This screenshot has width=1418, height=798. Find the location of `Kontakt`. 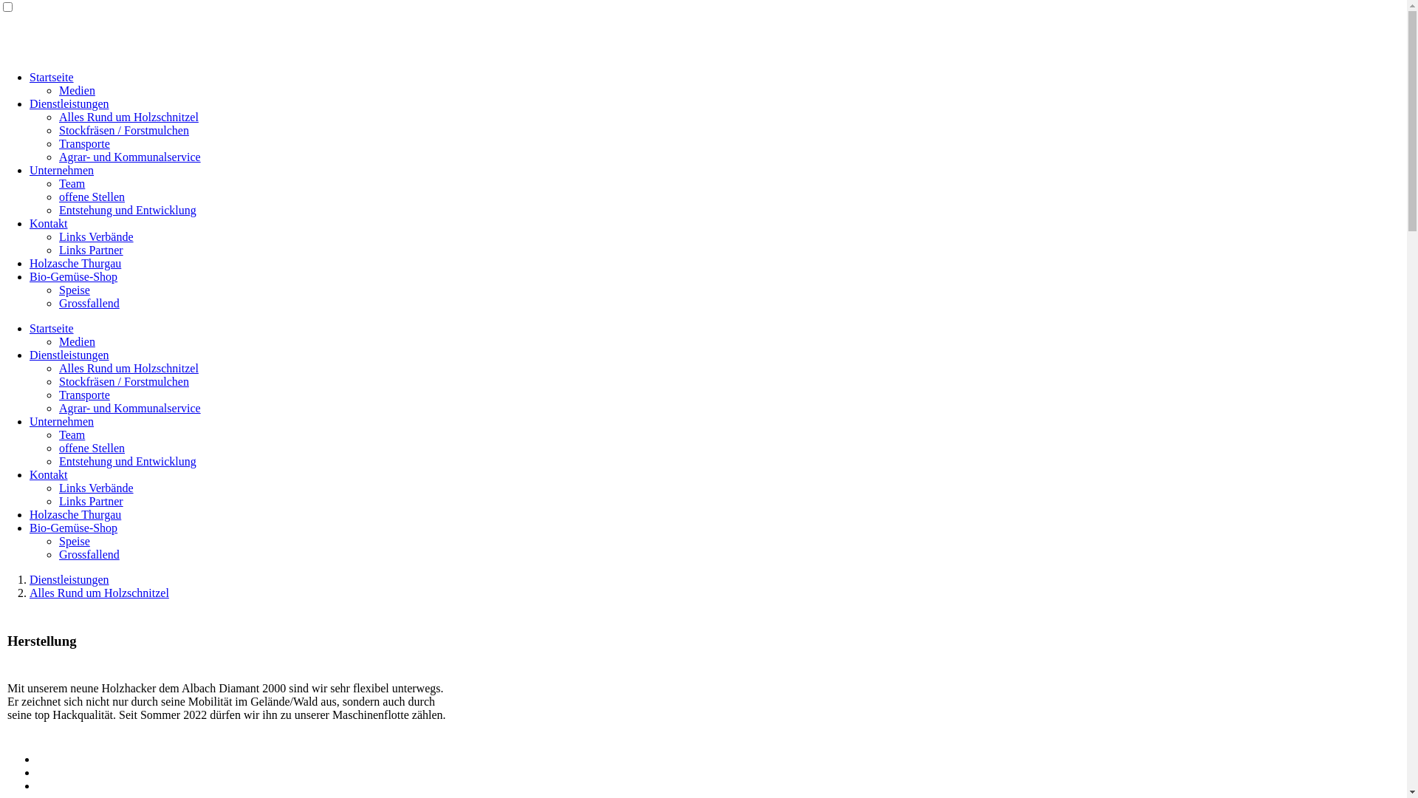

Kontakt is located at coordinates (49, 474).